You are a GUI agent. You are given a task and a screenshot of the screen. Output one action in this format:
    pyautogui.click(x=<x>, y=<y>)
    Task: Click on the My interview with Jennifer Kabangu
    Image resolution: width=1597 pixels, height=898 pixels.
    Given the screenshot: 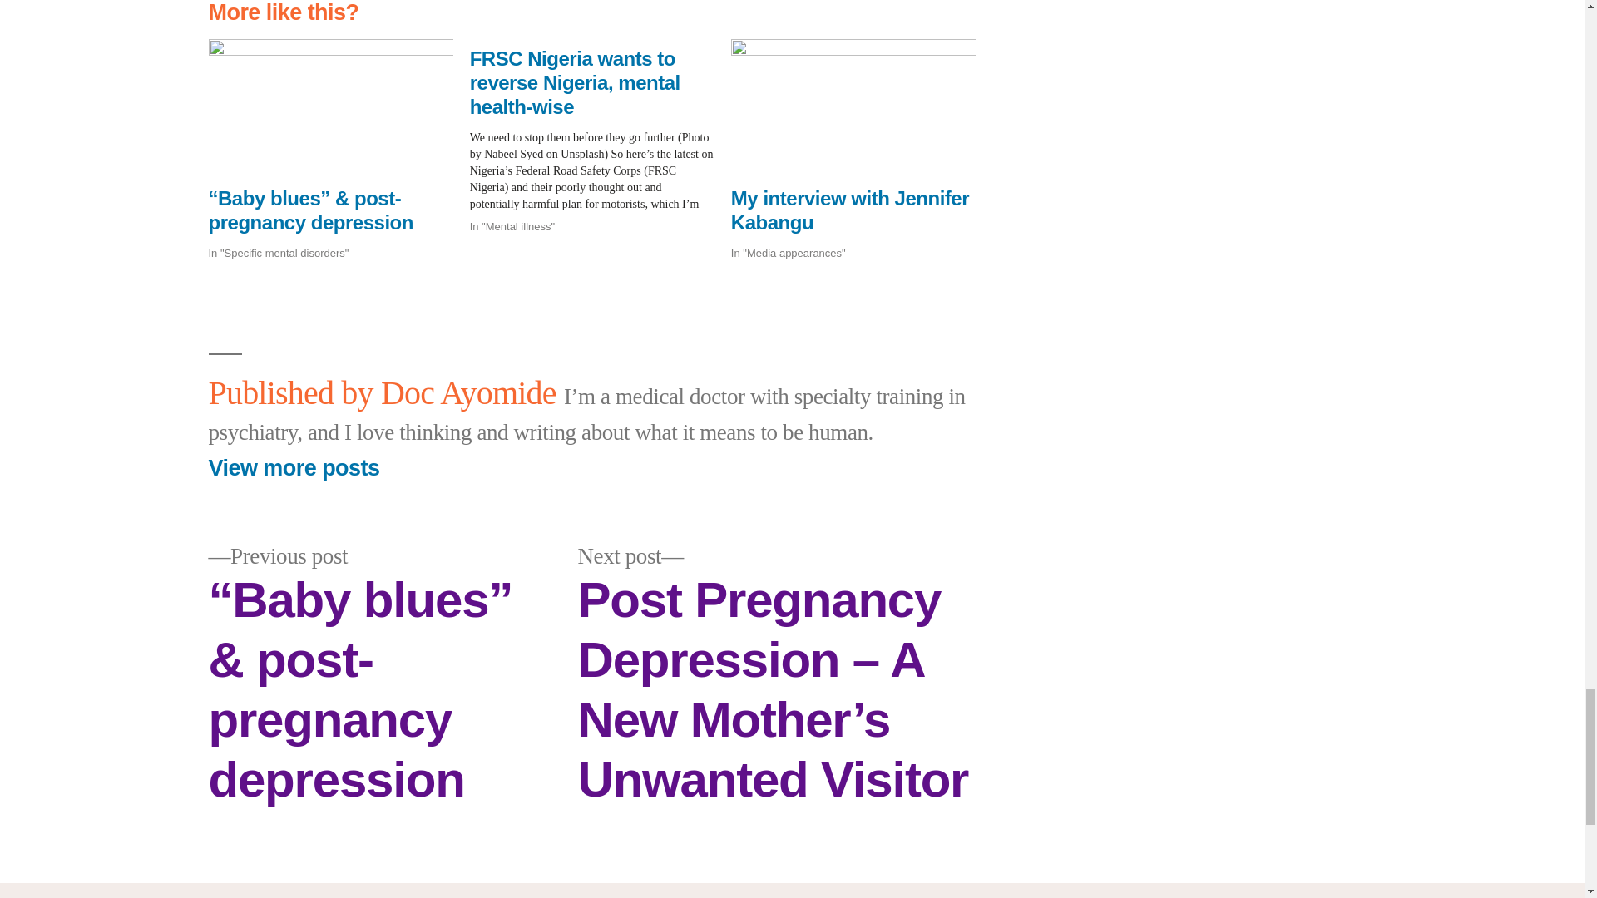 What is the action you would take?
    pyautogui.click(x=853, y=106)
    